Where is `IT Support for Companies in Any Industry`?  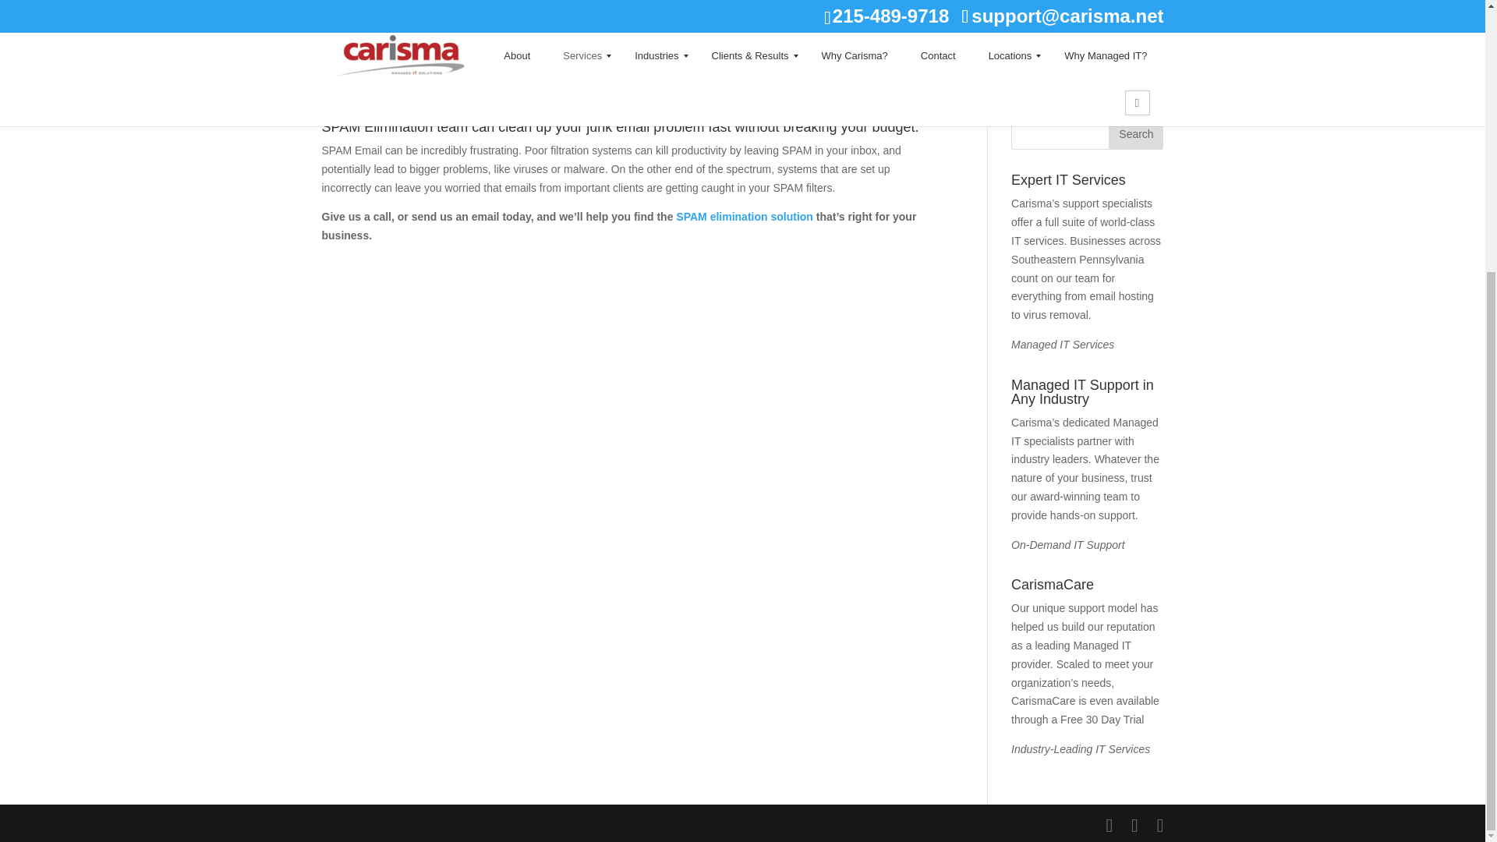
IT Support for Companies in Any Industry is located at coordinates (1068, 545).